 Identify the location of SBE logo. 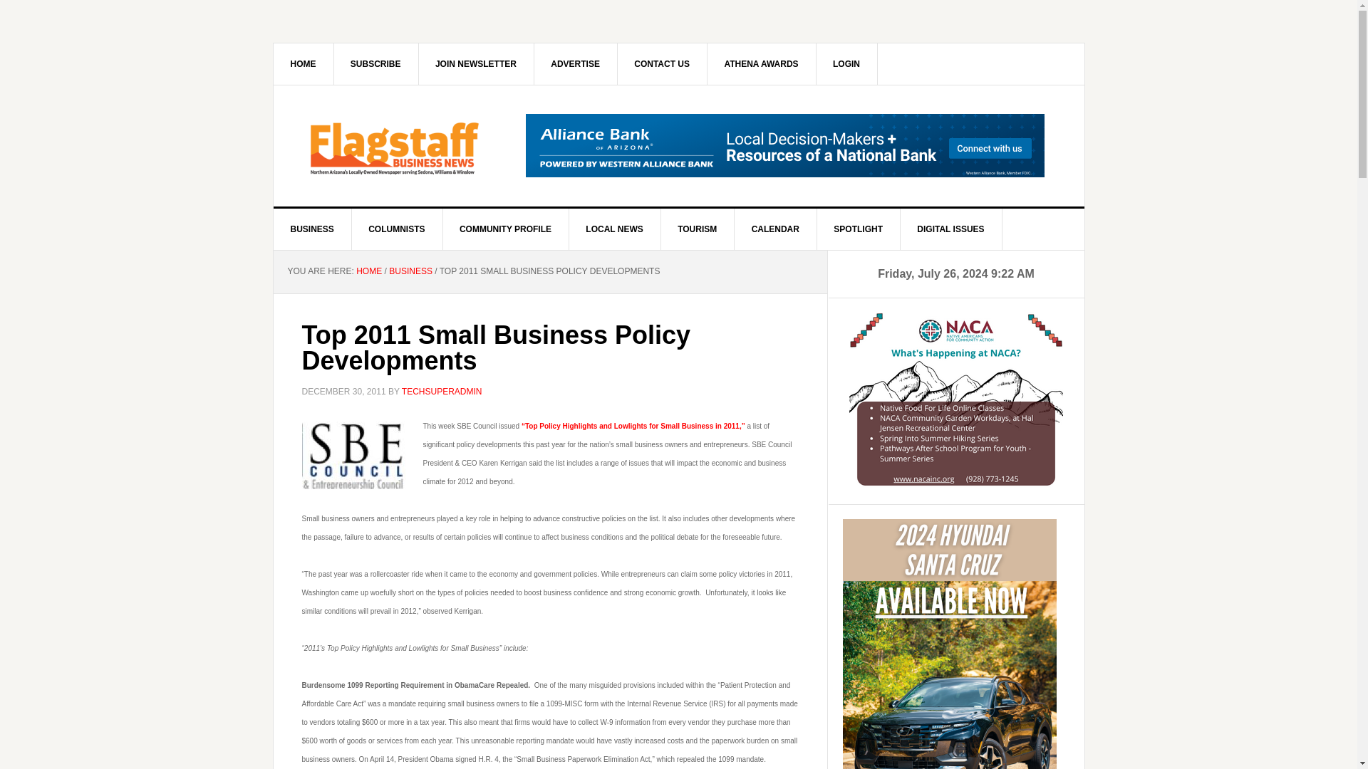
(354, 452).